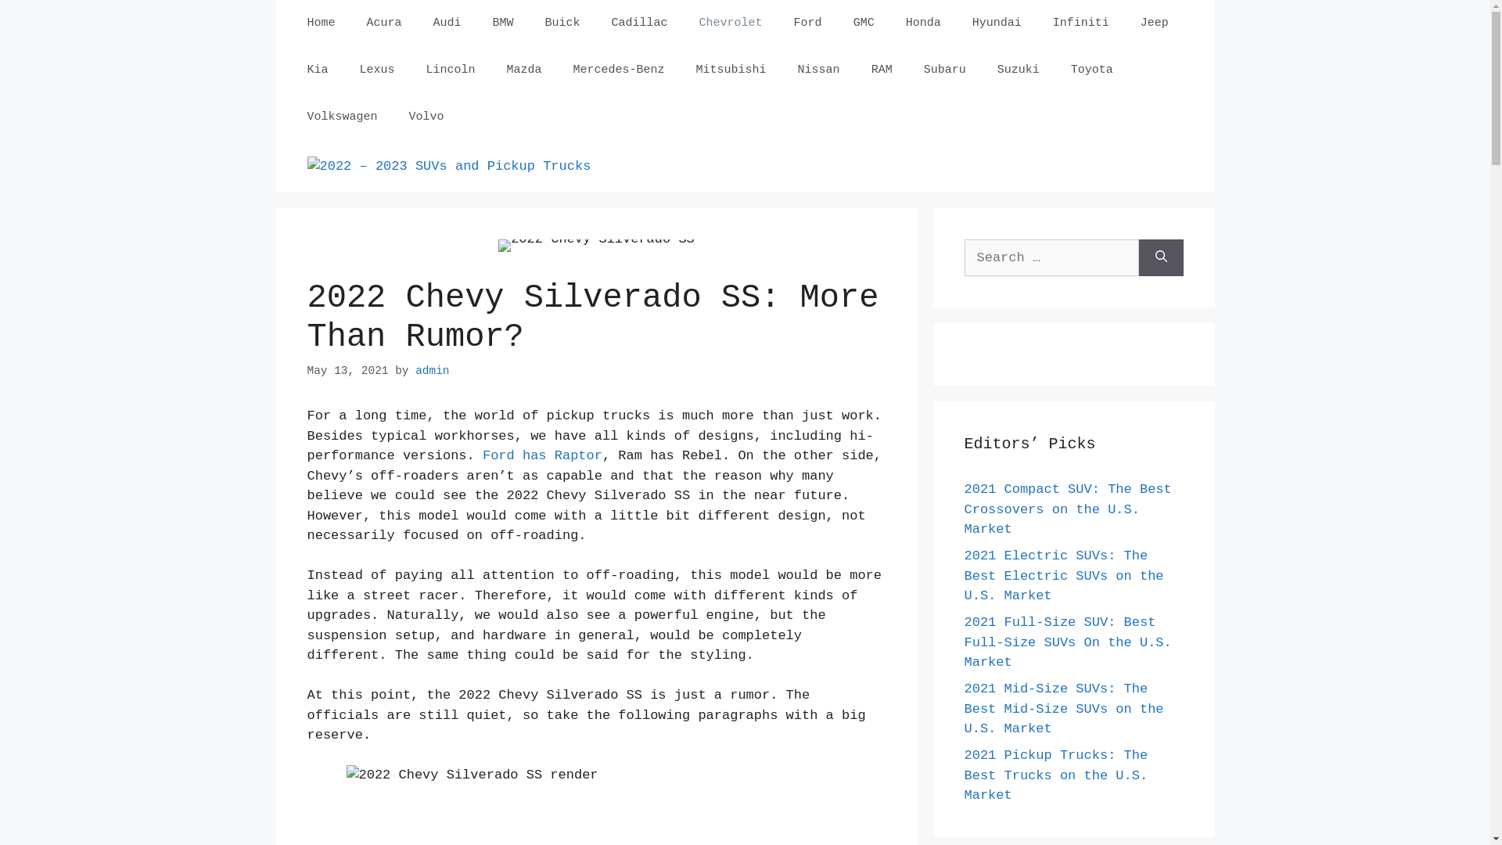 The image size is (1502, 845). I want to click on Mazda, so click(524, 70).